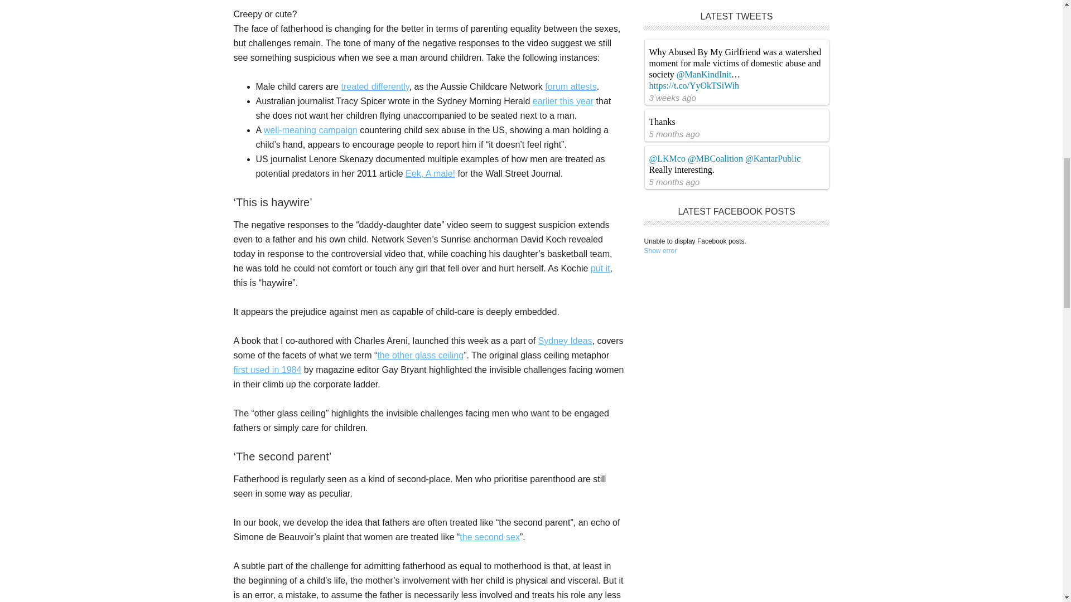  Describe the element at coordinates (431, 173) in the screenshot. I see `Eek, A male!` at that location.